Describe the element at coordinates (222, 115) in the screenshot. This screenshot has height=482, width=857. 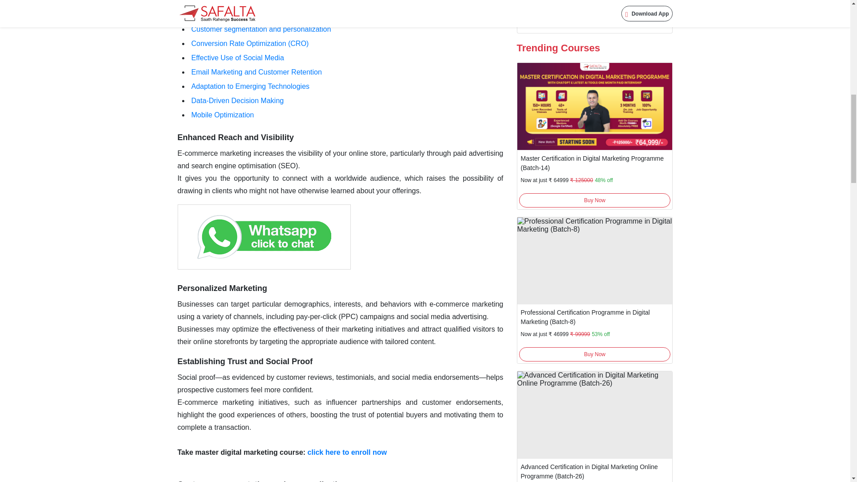
I see `Mobile Optimization` at that location.